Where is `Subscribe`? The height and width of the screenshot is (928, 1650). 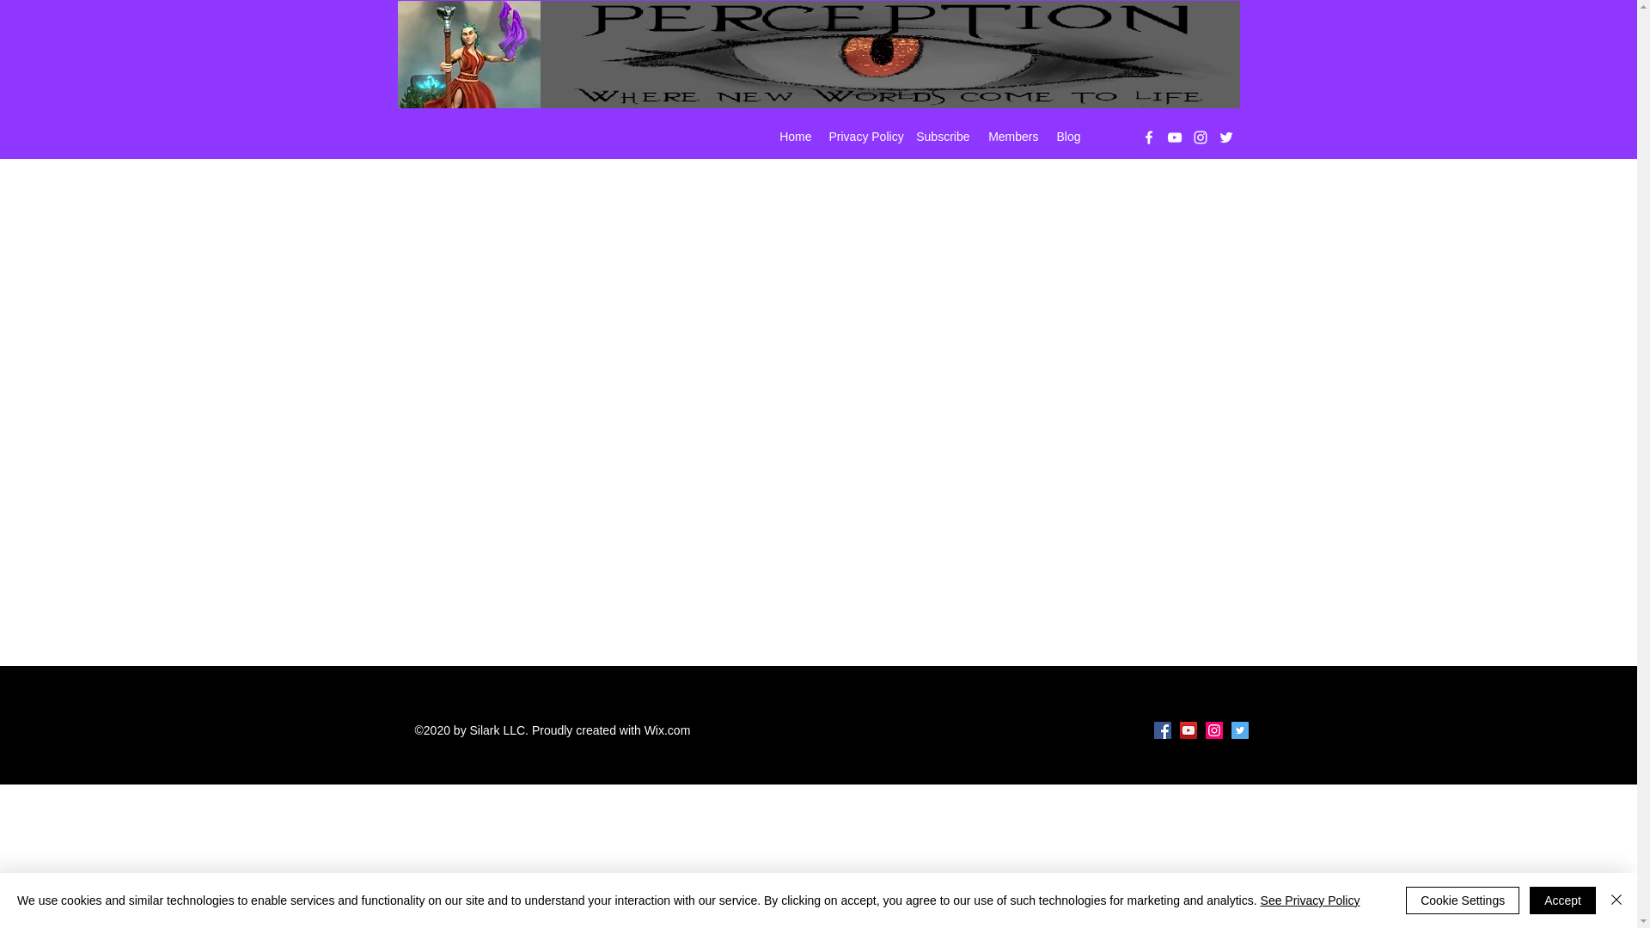 Subscribe is located at coordinates (943, 136).